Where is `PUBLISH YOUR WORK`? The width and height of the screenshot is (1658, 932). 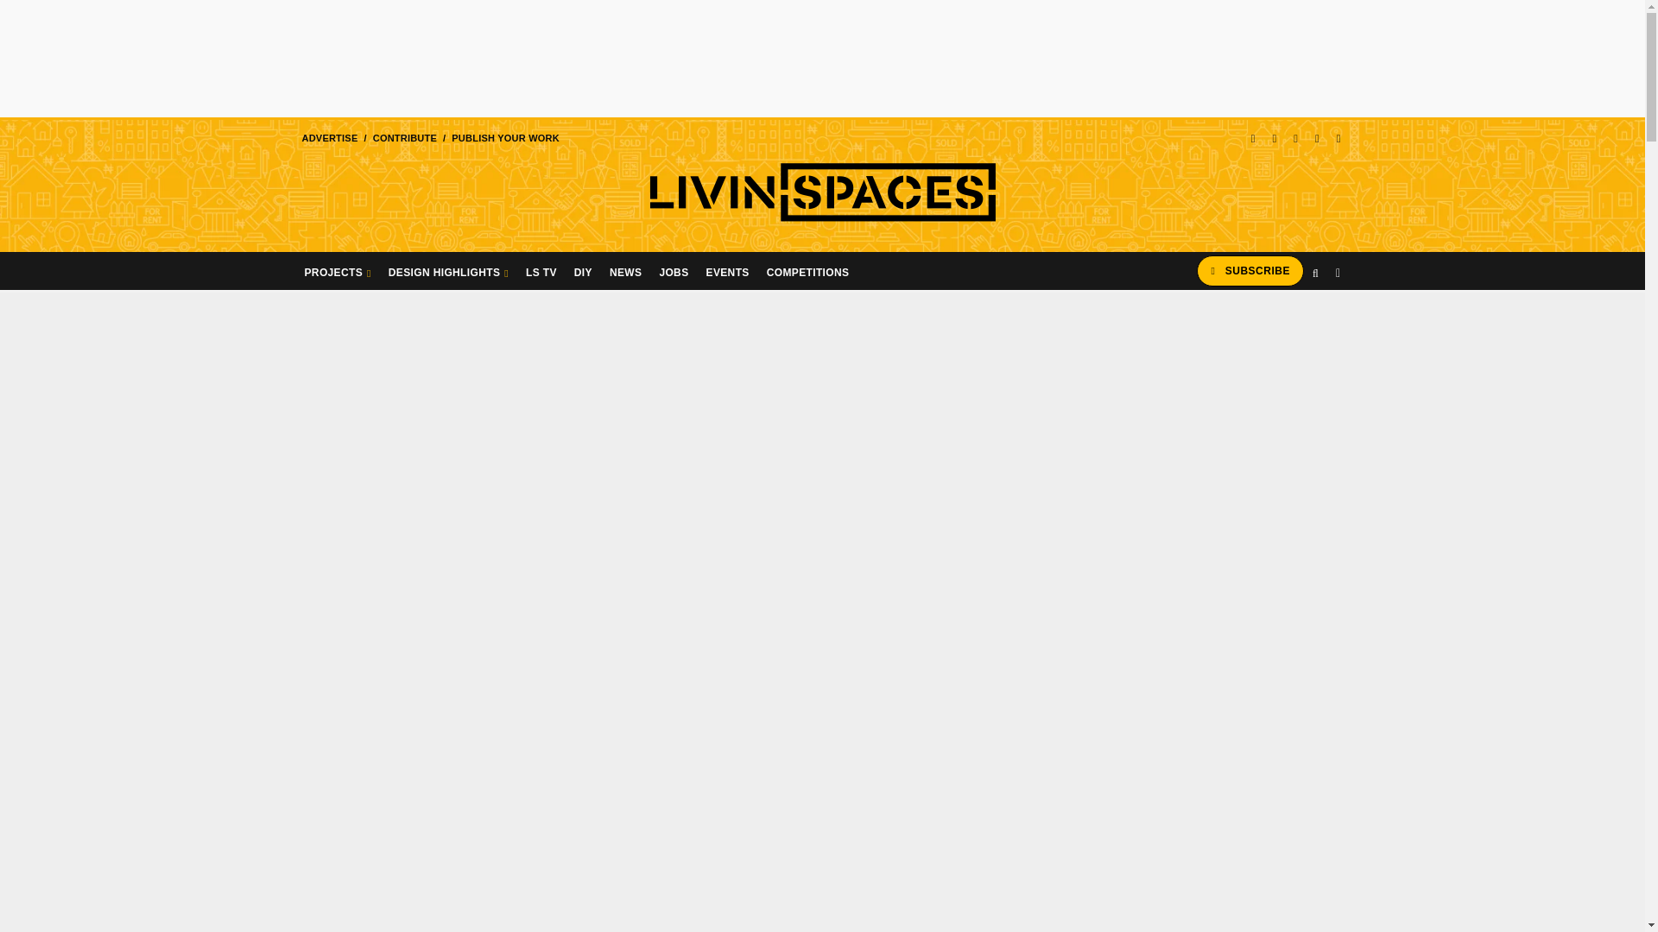
PUBLISH YOUR WORK is located at coordinates (505, 138).